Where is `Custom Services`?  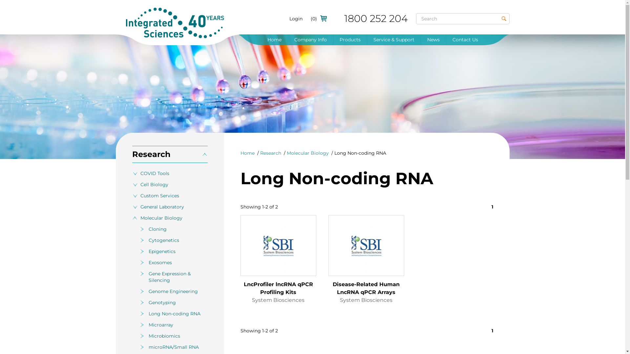
Custom Services is located at coordinates (170, 196).